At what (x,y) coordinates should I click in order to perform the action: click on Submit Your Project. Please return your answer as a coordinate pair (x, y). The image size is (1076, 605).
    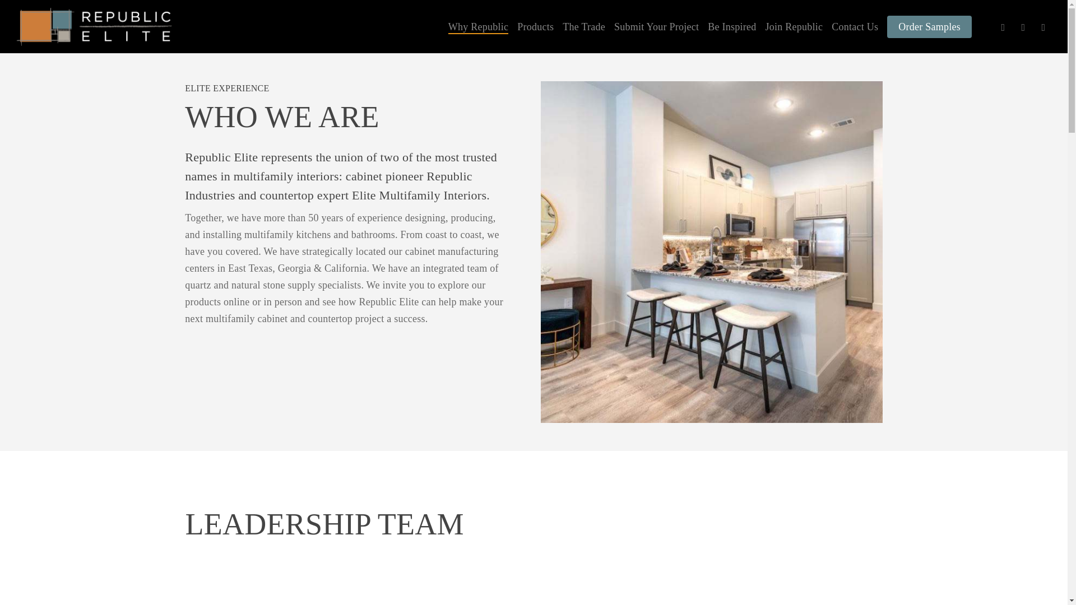
    Looking at the image, I should click on (656, 27).